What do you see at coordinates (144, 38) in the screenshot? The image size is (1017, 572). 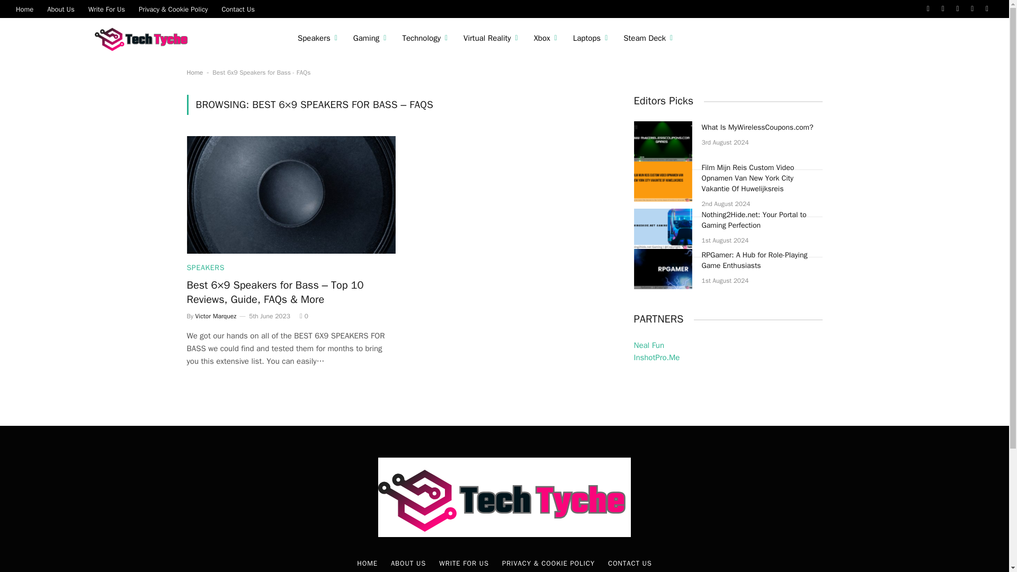 I see `Techtyche` at bounding box center [144, 38].